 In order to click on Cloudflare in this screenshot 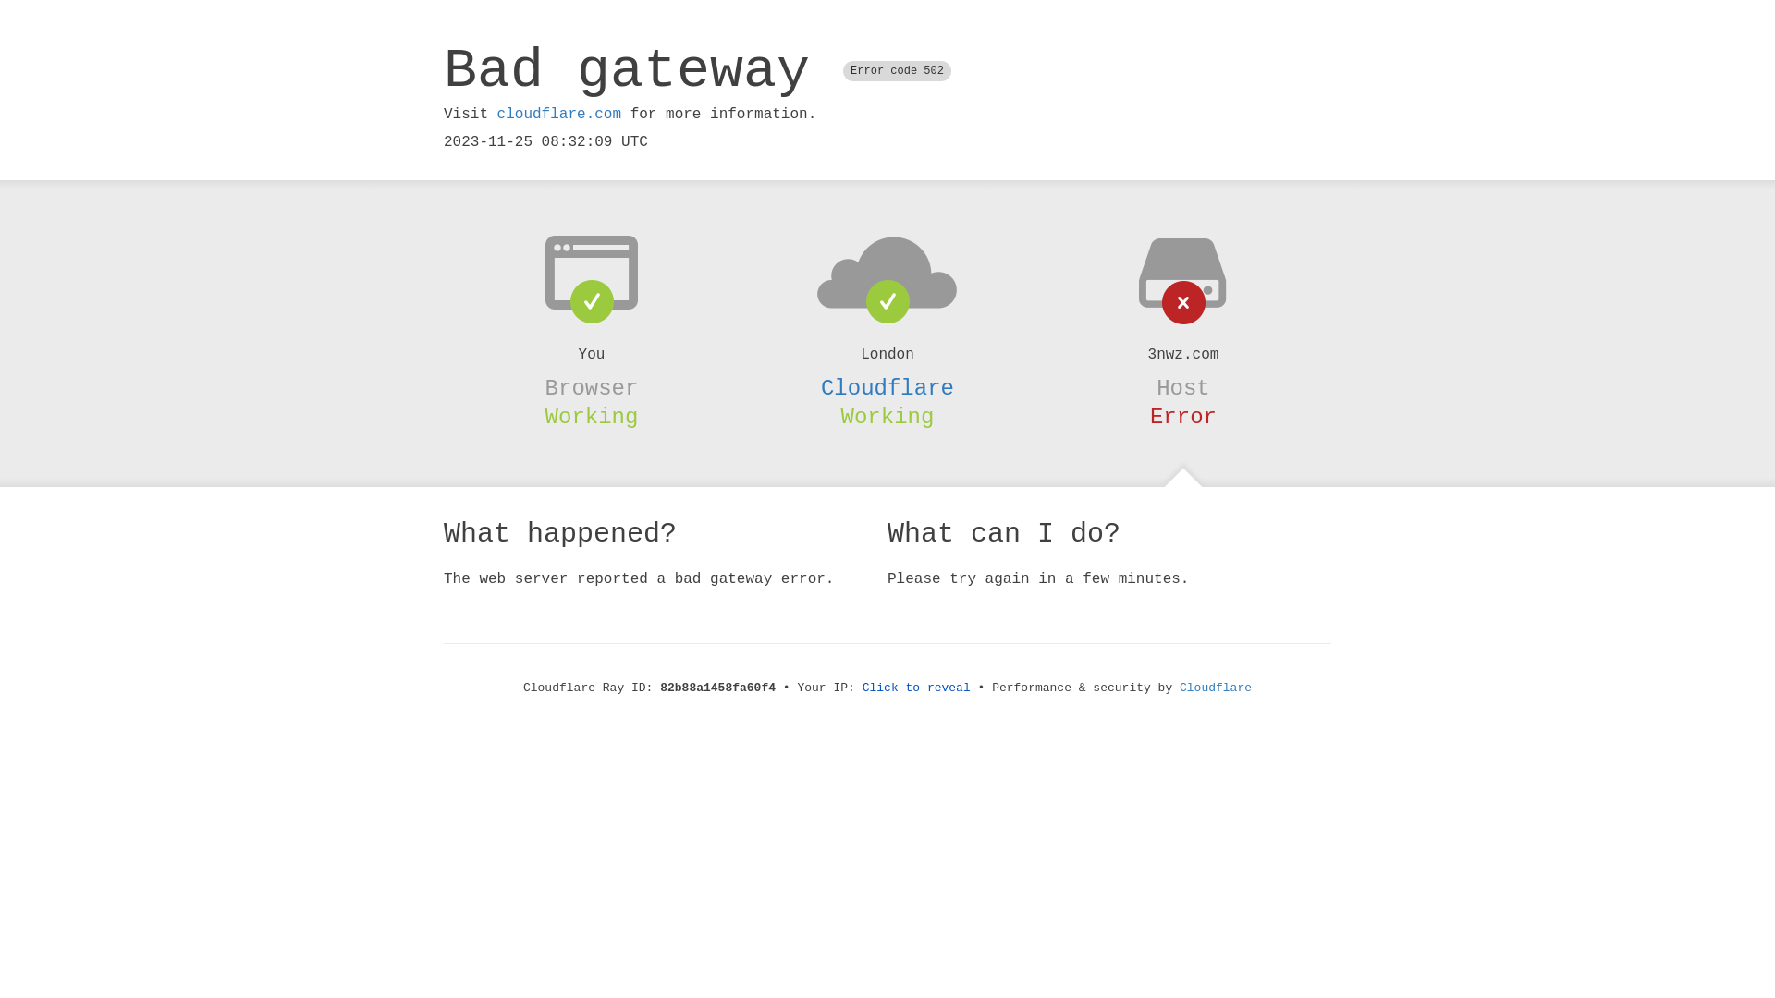, I will do `click(887, 388)`.